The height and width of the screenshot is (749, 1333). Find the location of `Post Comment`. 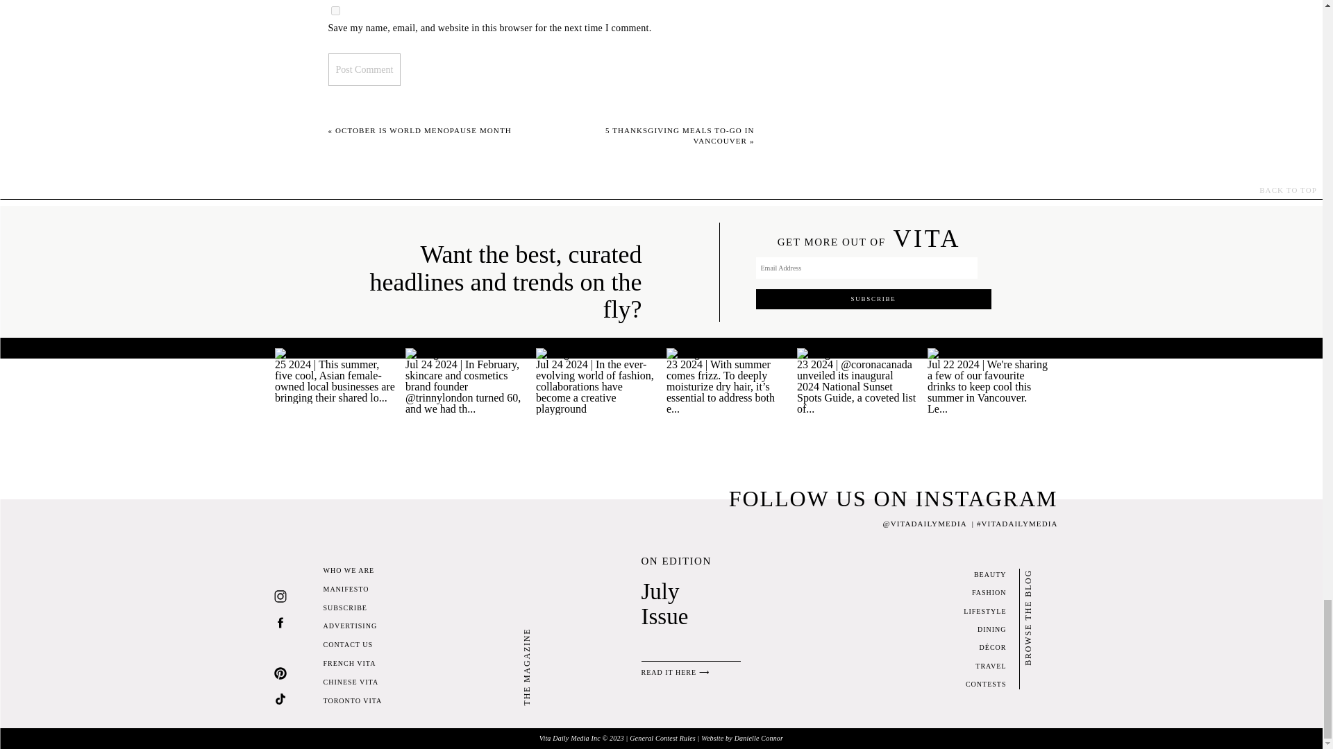

Post Comment is located at coordinates (364, 69).